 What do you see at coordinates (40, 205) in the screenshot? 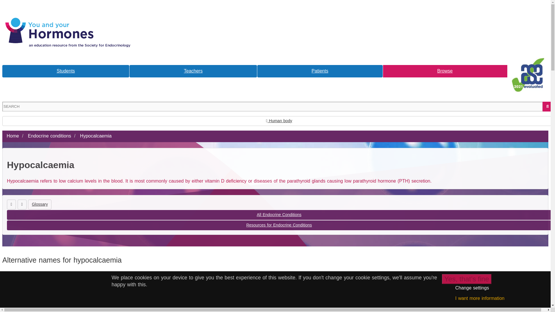
I see `Glossary` at bounding box center [40, 205].